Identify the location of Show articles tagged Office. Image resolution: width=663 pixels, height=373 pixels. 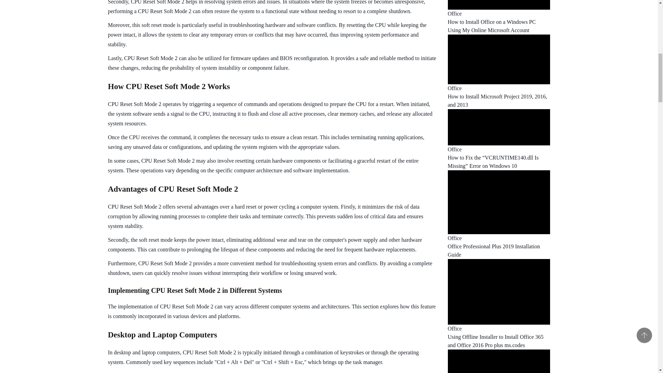
(454, 13).